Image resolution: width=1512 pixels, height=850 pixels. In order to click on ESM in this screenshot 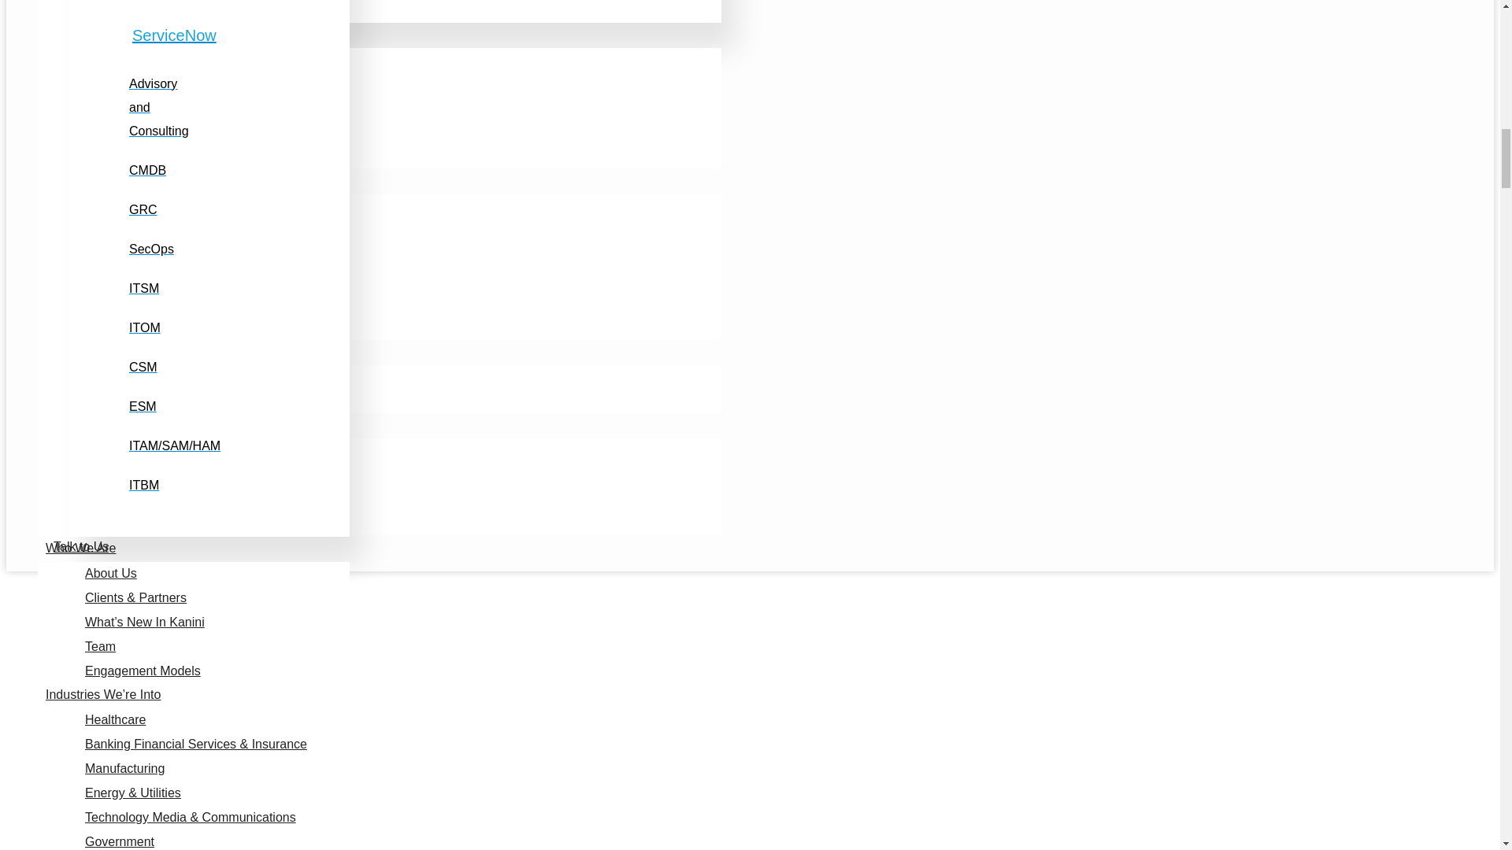, I will do `click(143, 406)`.